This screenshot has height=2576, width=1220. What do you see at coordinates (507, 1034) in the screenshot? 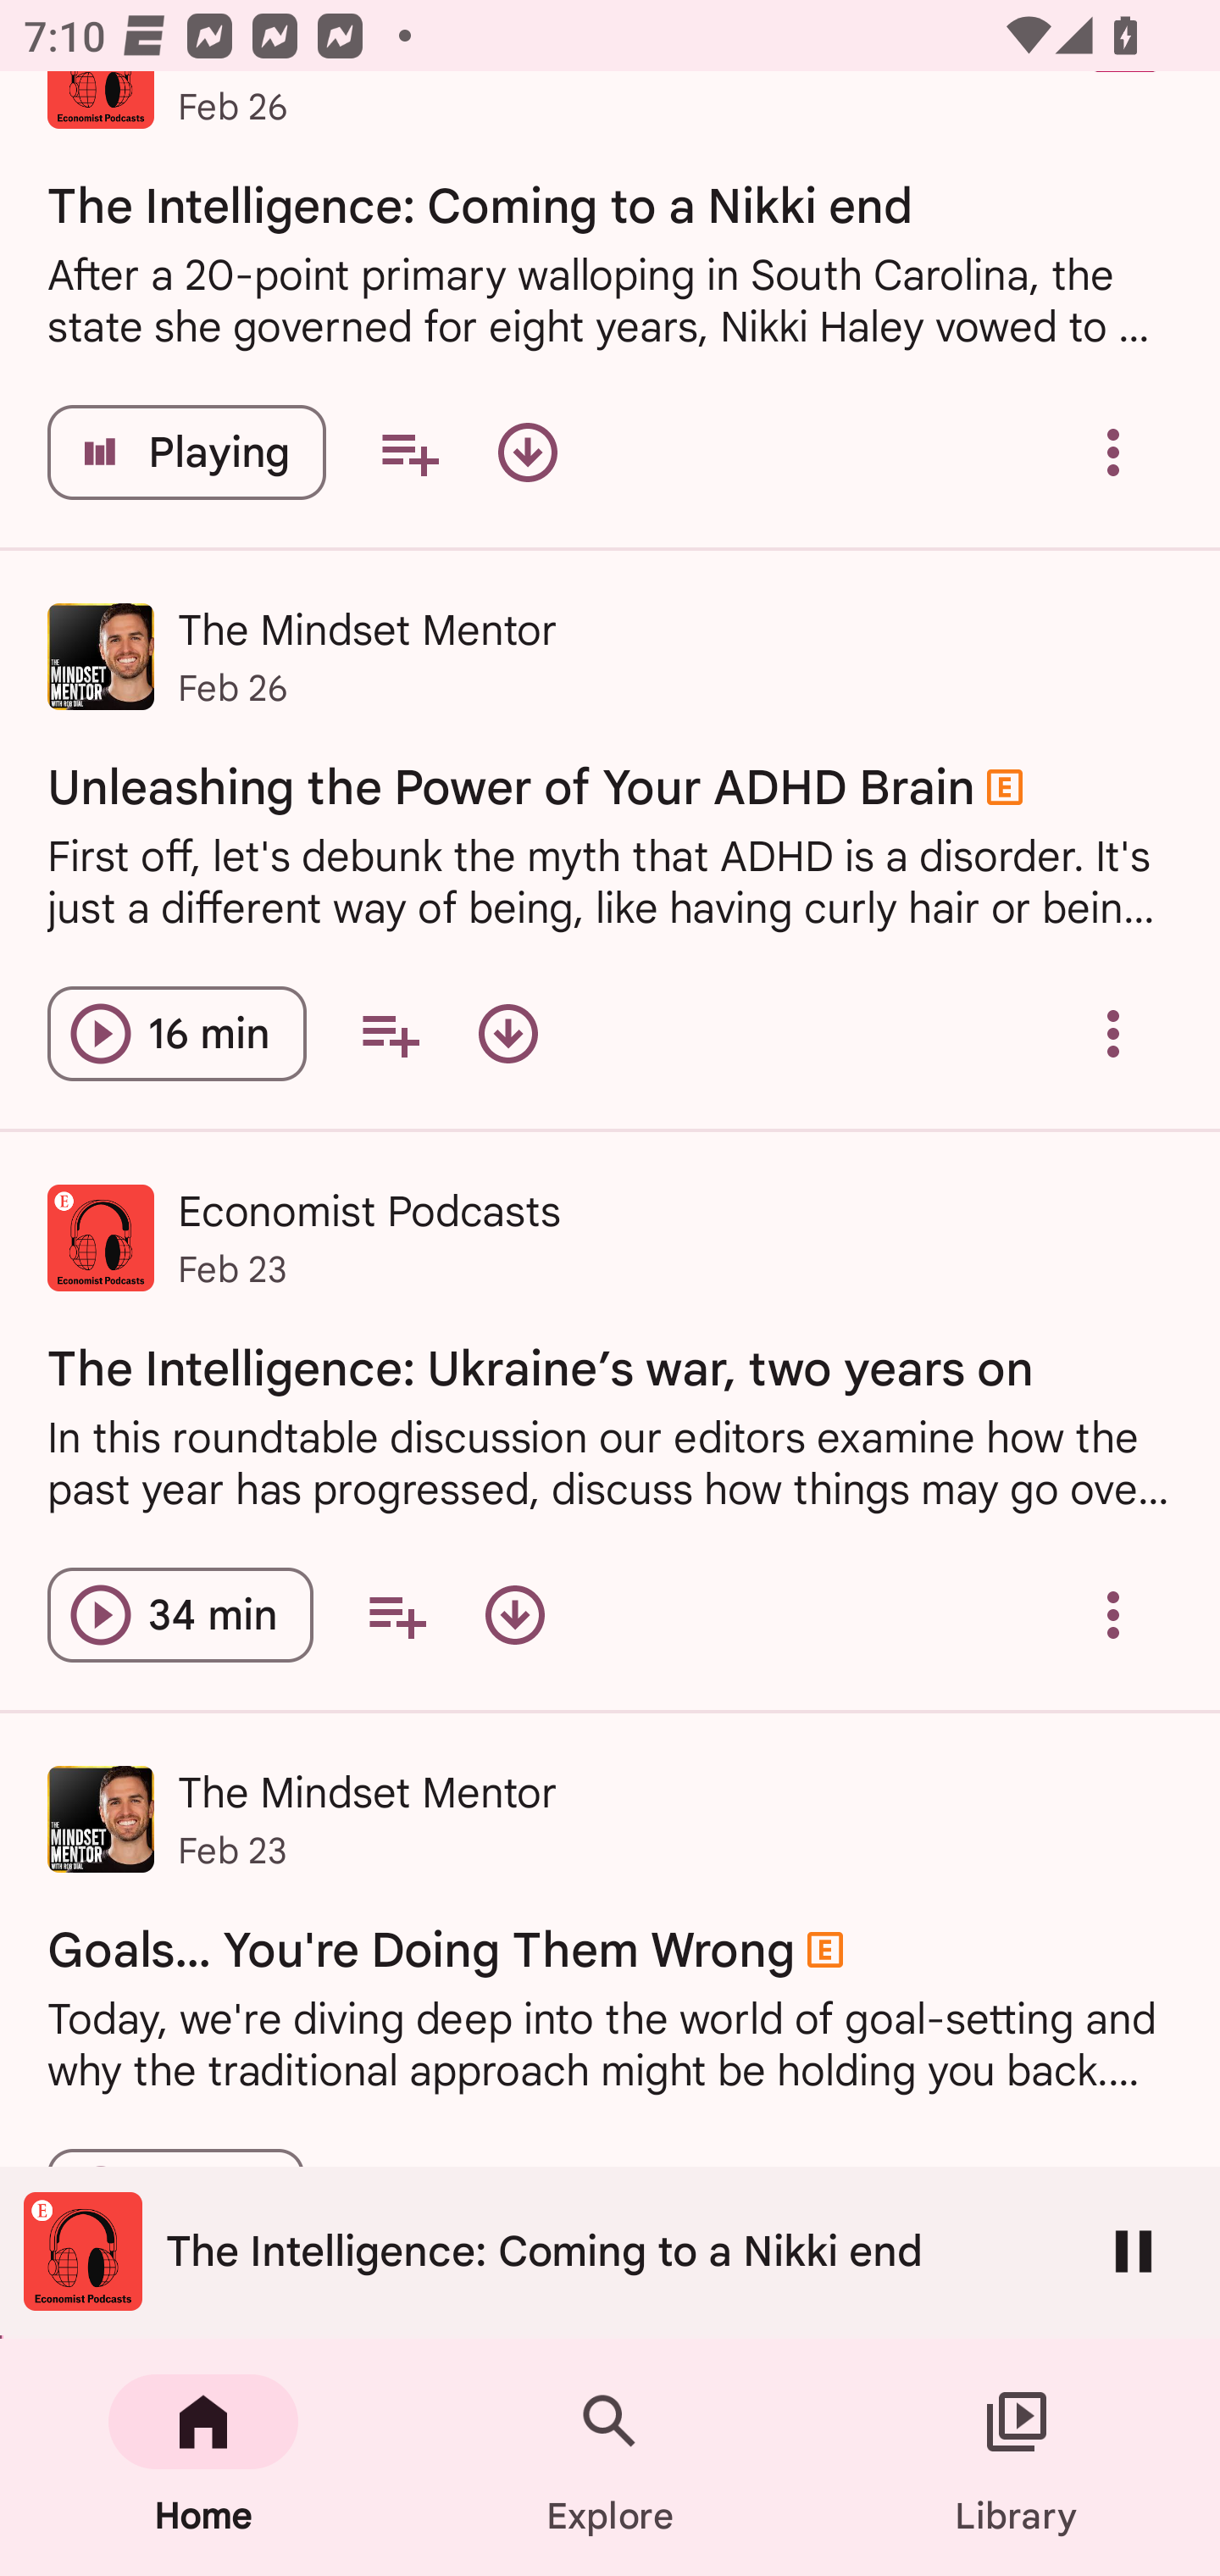
I see `Download episode` at bounding box center [507, 1034].